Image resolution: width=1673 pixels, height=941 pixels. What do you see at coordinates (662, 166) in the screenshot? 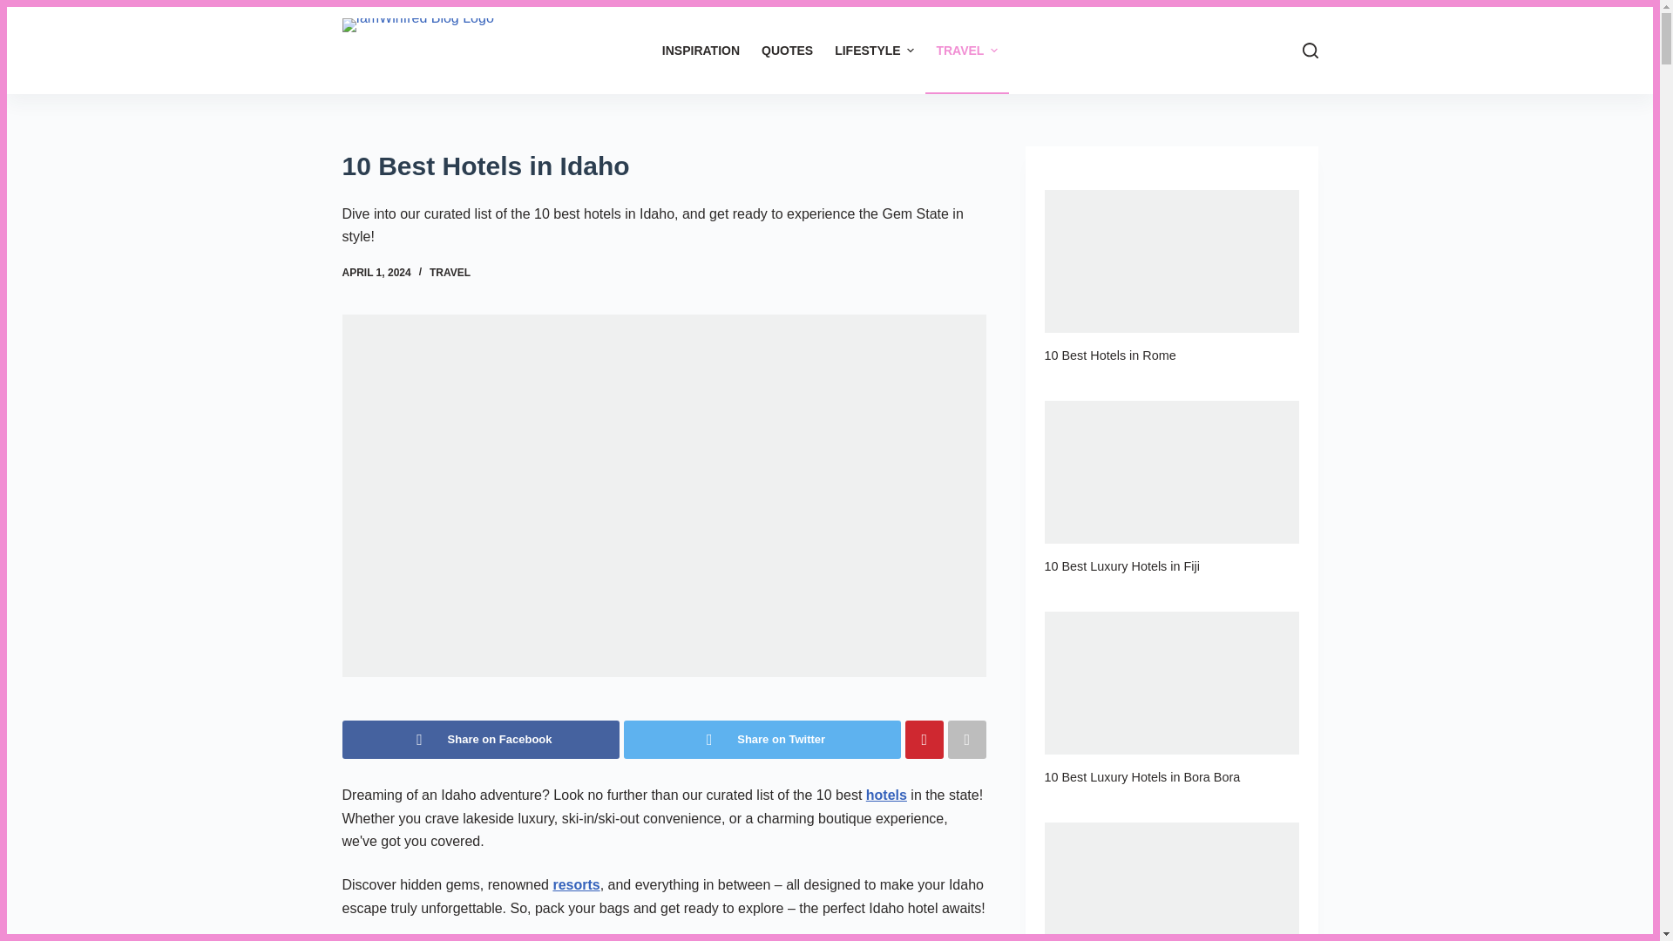
I see `10 Best Hotels in Idaho` at bounding box center [662, 166].